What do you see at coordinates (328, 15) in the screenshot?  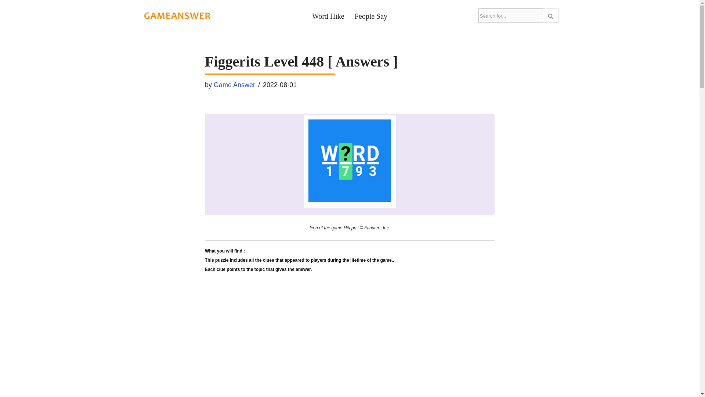 I see `Word Hike` at bounding box center [328, 15].